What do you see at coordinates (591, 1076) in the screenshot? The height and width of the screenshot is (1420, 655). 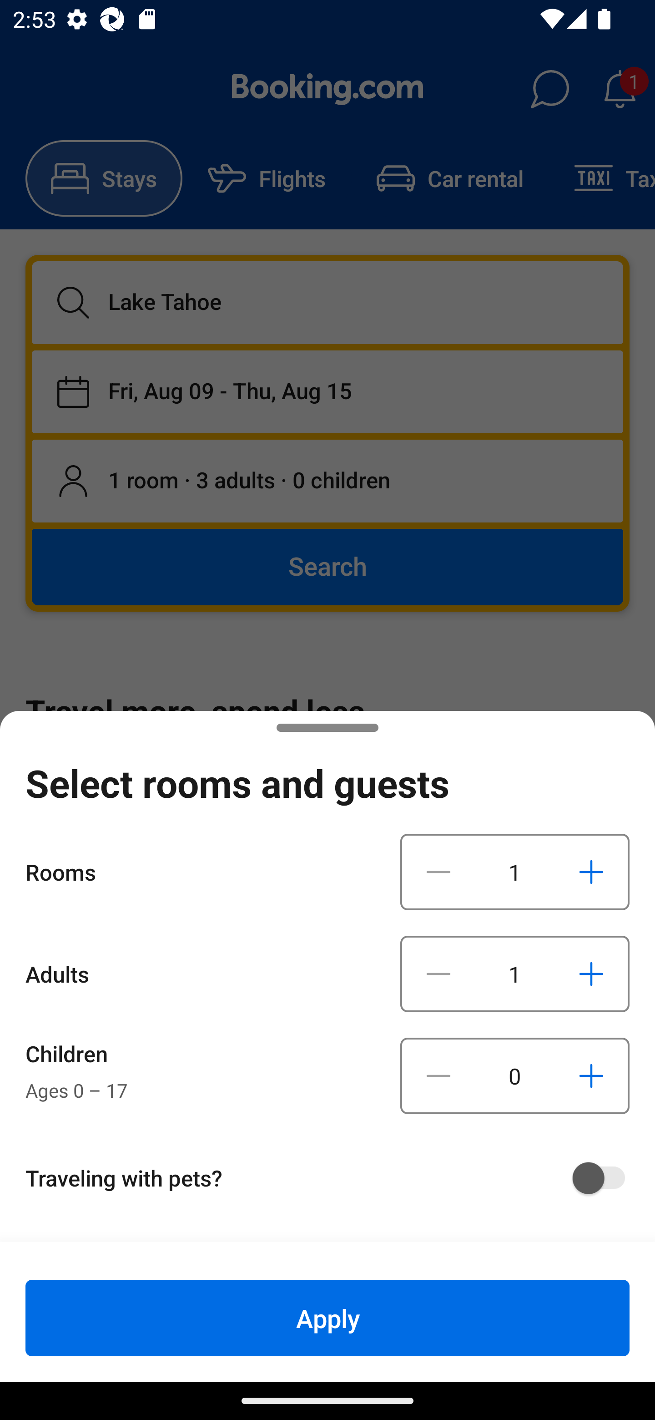 I see `Increase` at bounding box center [591, 1076].